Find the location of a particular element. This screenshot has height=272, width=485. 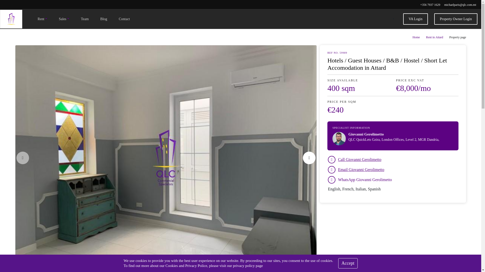

Sales is located at coordinates (64, 19).